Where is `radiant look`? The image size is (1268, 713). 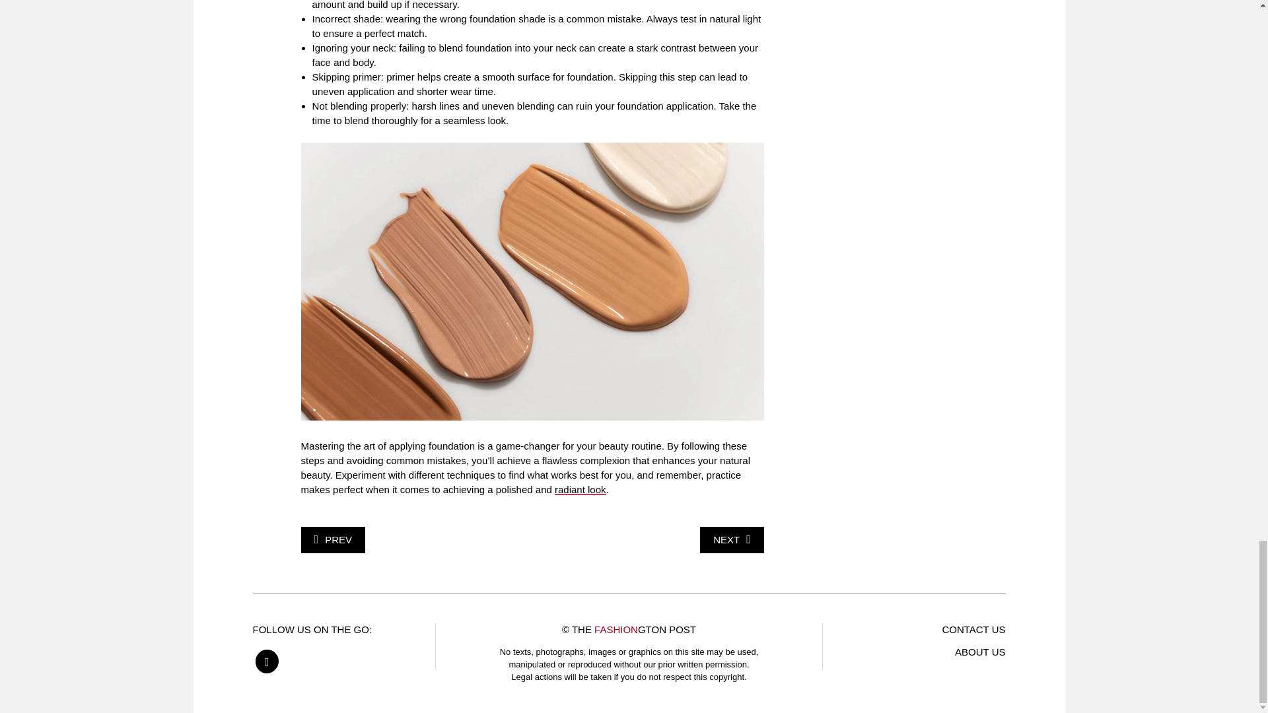
radiant look is located at coordinates (580, 489).